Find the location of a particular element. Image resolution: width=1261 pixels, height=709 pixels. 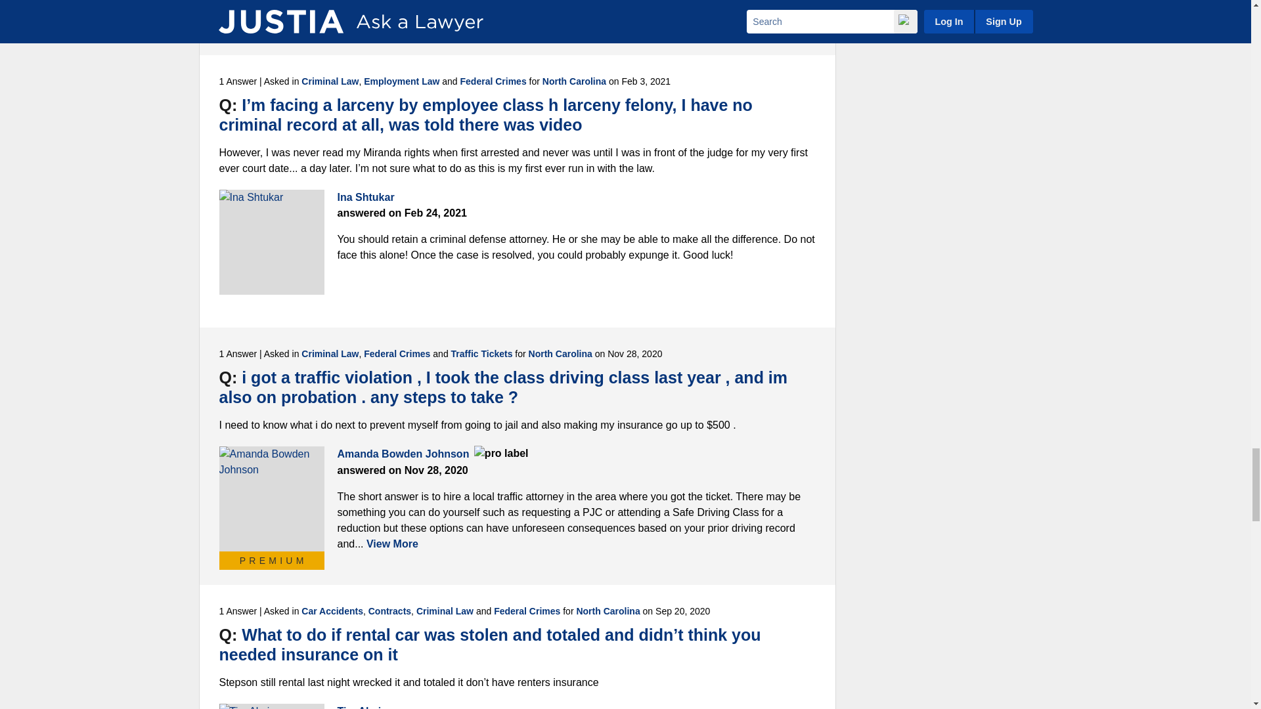

James L. Arrasmith is located at coordinates (272, 11).